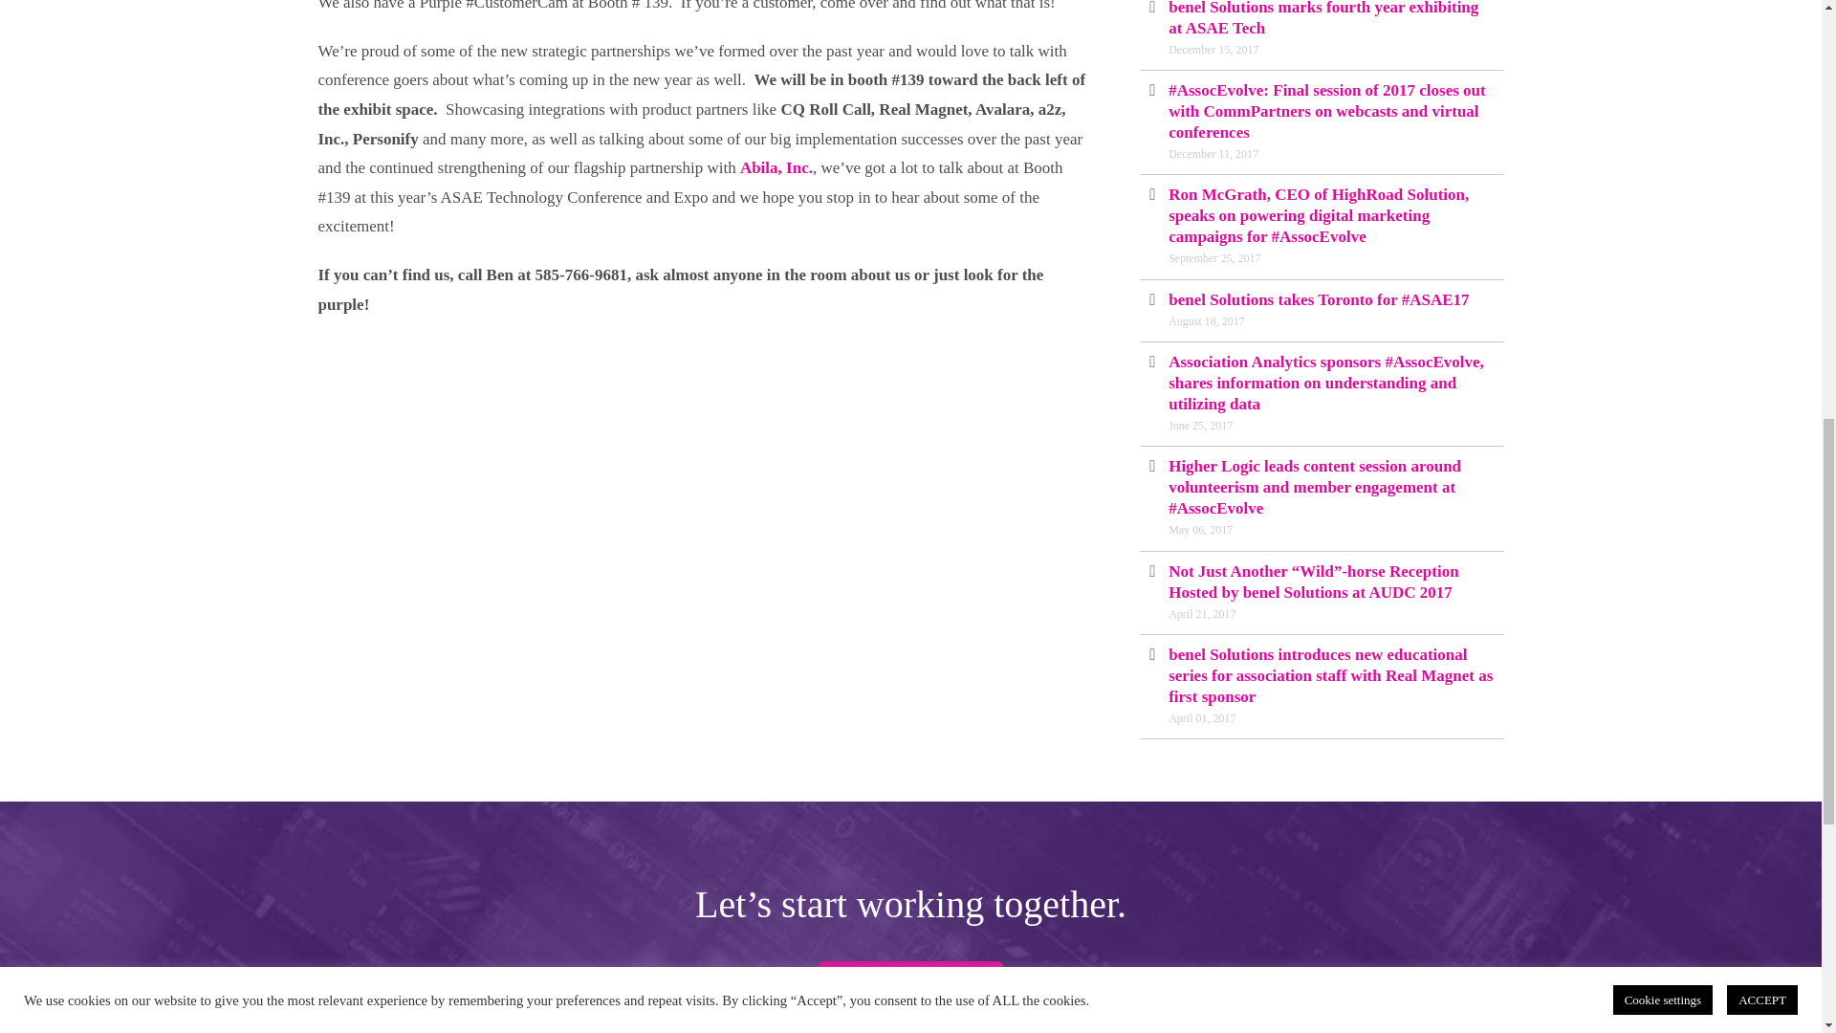 The width and height of the screenshot is (1836, 1033). Describe the element at coordinates (1322, 18) in the screenshot. I see `benel Solutions marks fourth year exhibiting at ASAE Tech` at that location.